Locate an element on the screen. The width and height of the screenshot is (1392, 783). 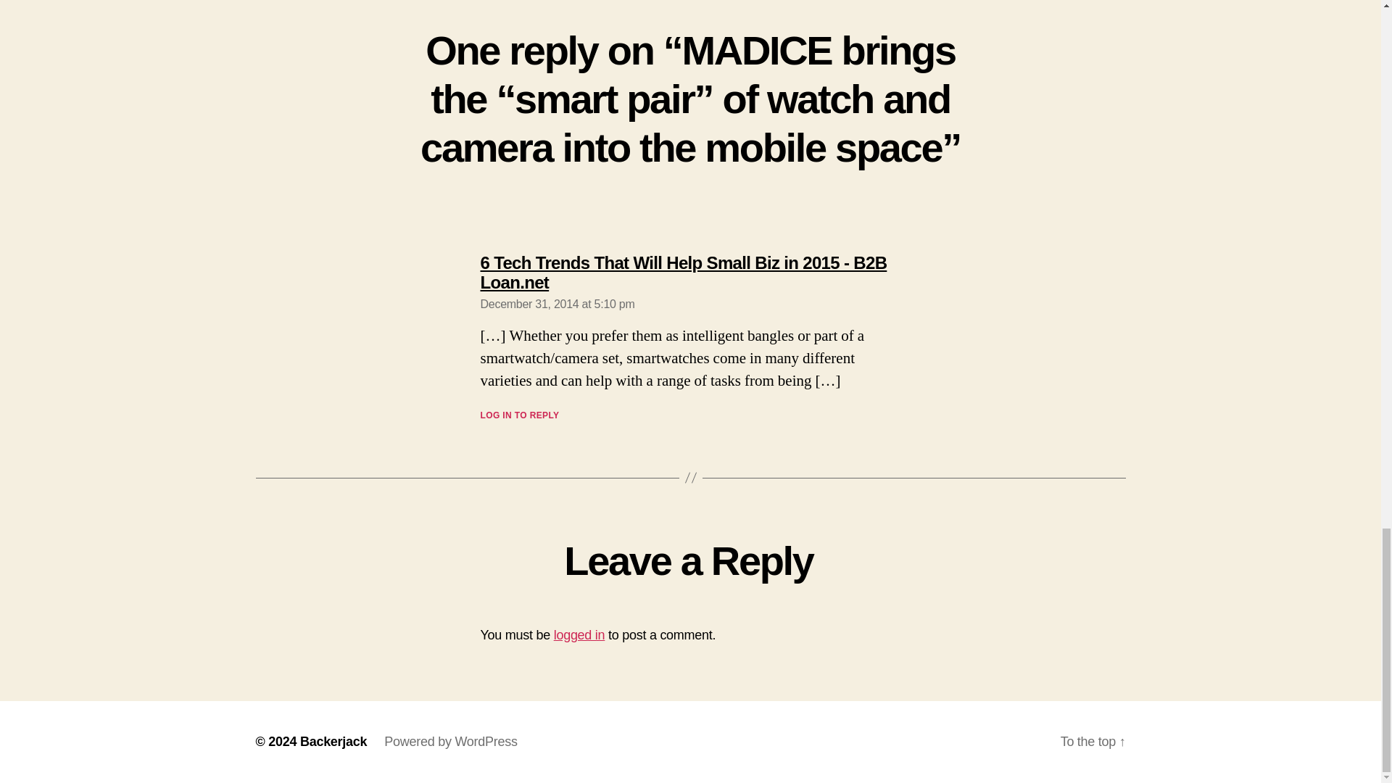
Backerjack is located at coordinates (333, 741).